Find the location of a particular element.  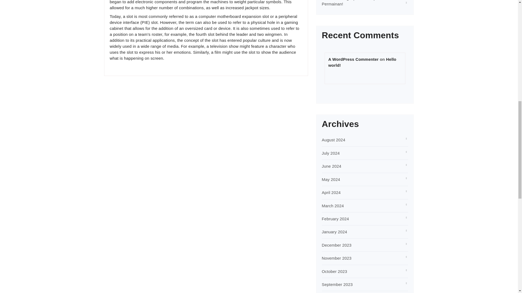

August 2024 is located at coordinates (333, 139).